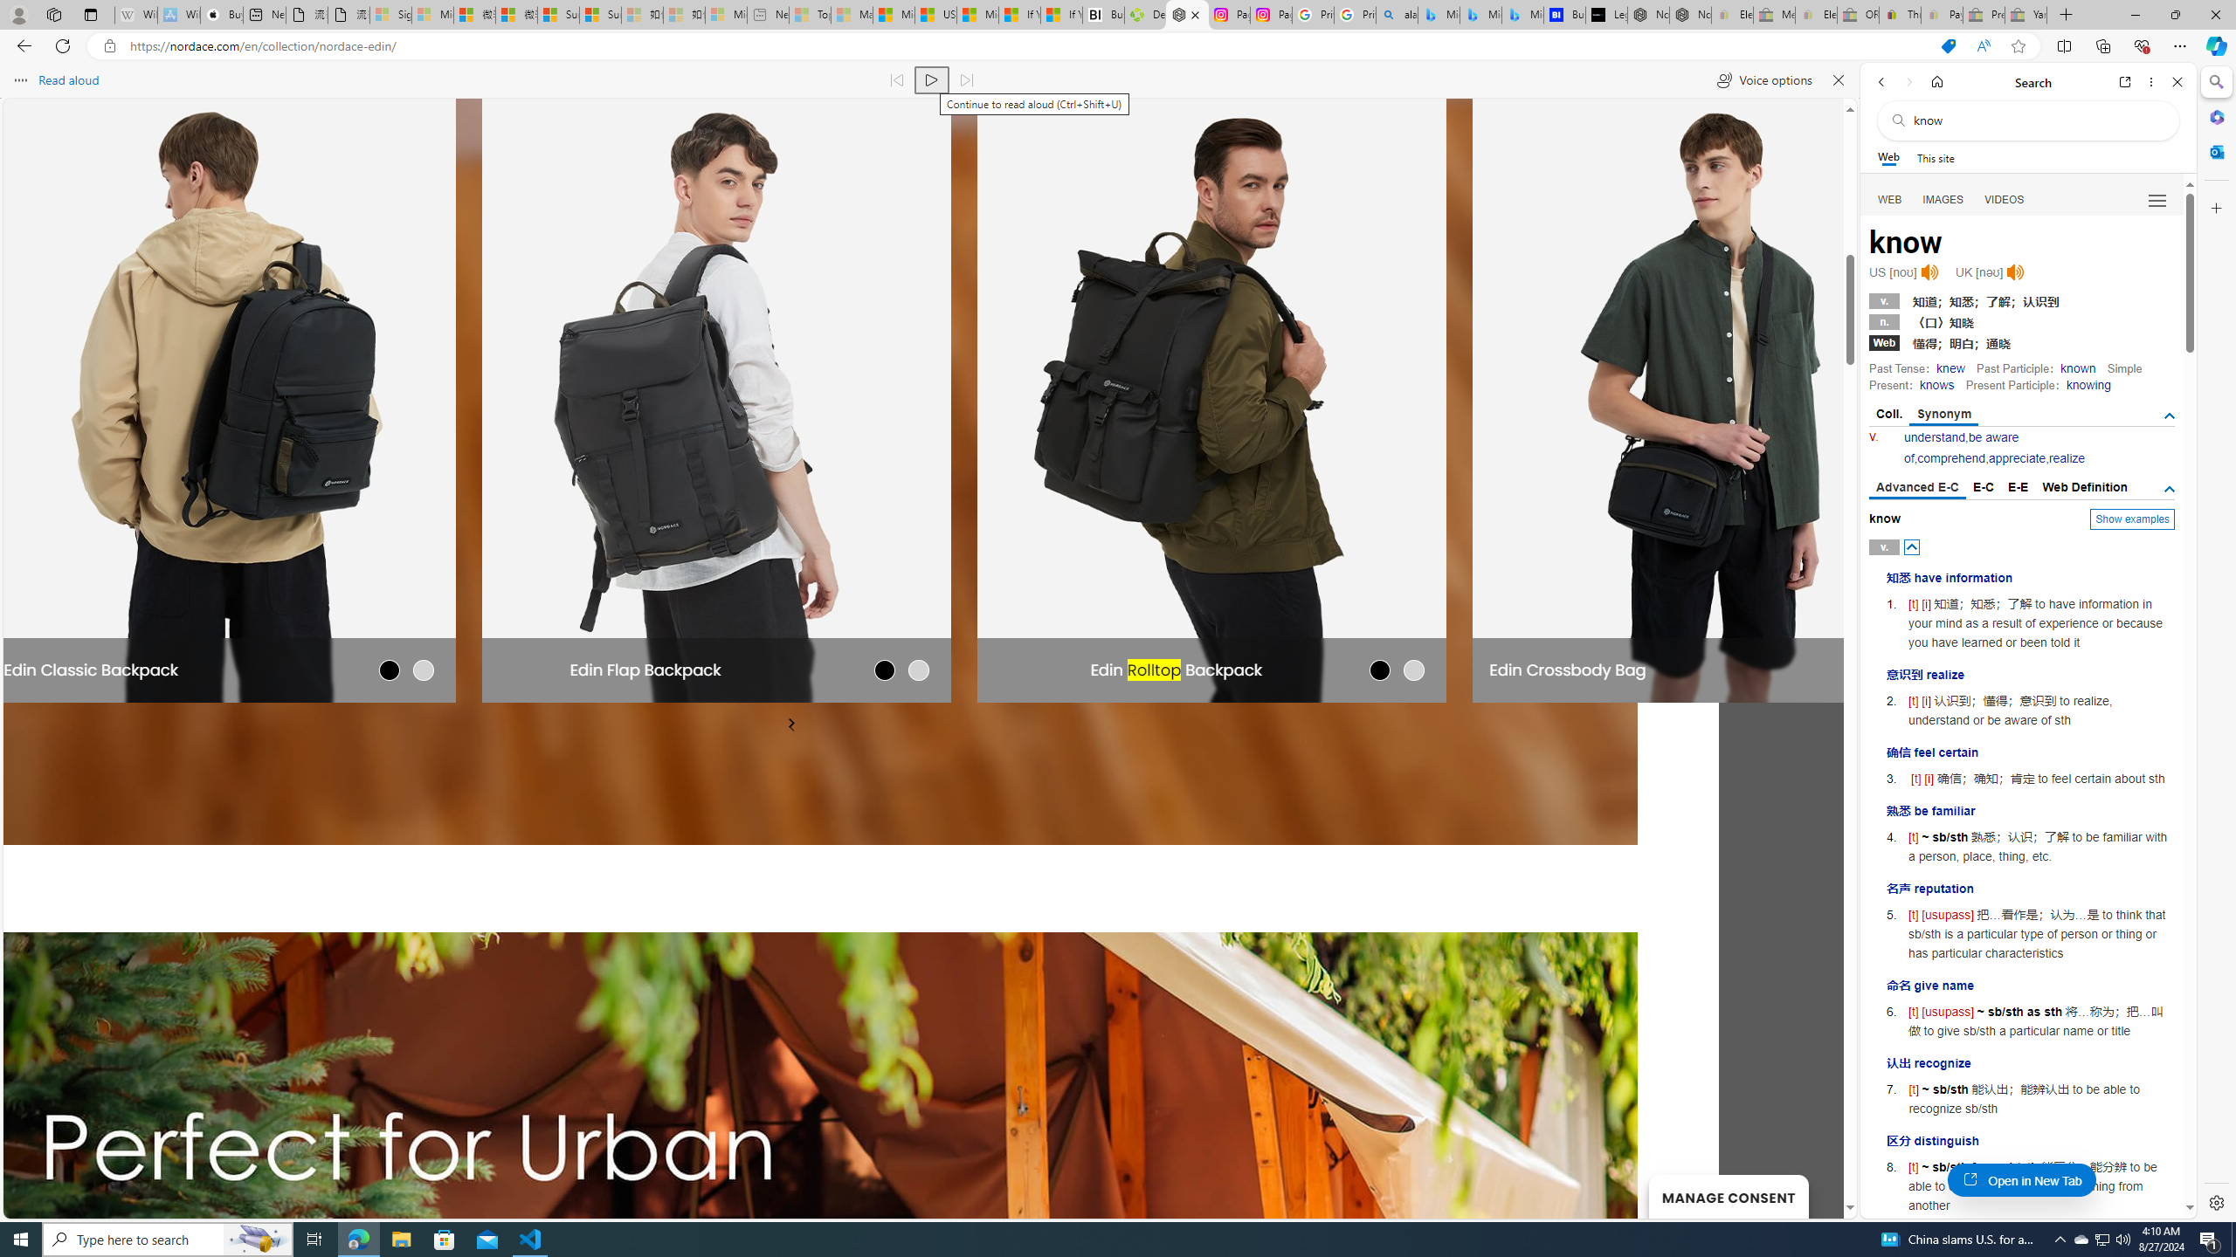 This screenshot has height=1257, width=2236. I want to click on Search the web, so click(2037, 120).